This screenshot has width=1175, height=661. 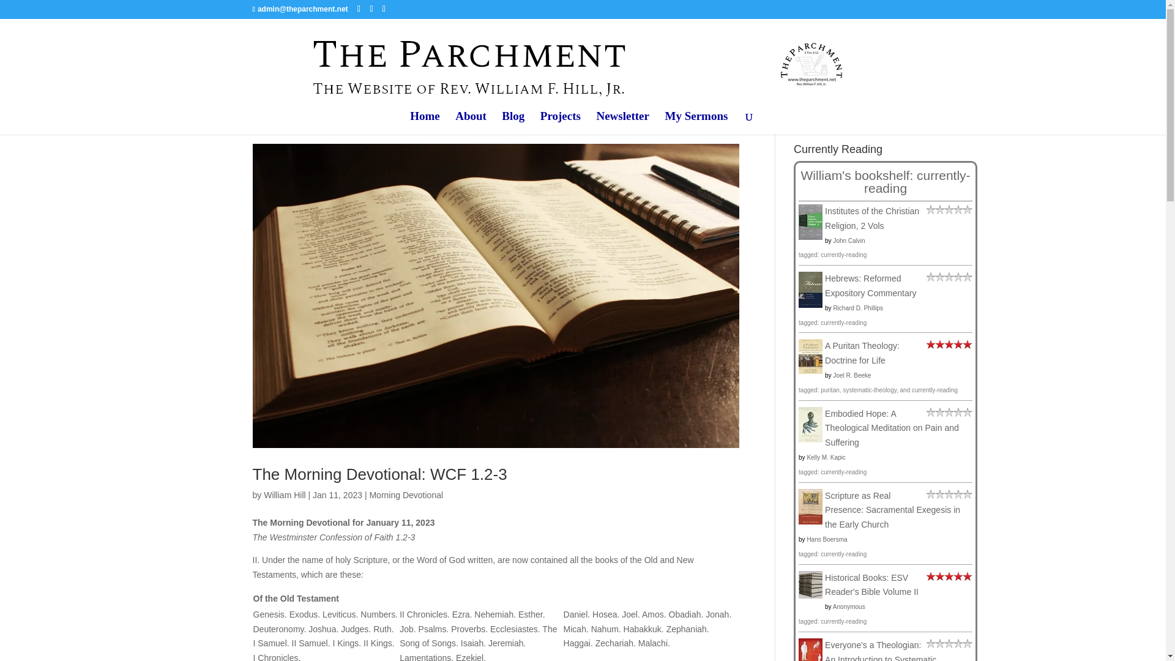 What do you see at coordinates (810, 595) in the screenshot?
I see `Historical Books: ESV Reader's Bible Volume II` at bounding box center [810, 595].